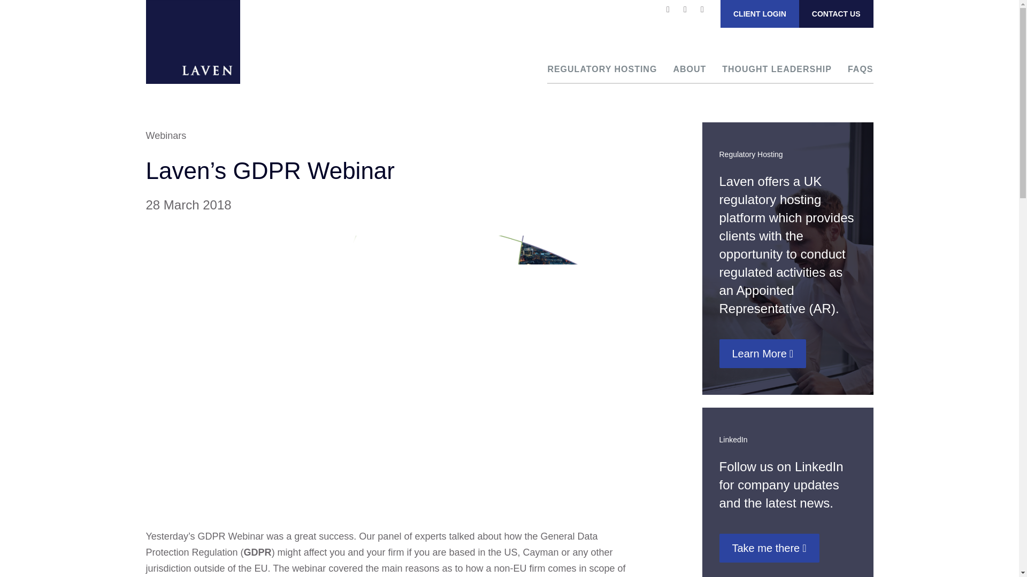 The image size is (1027, 577). Describe the element at coordinates (836, 14) in the screenshot. I see `CONTACT US` at that location.